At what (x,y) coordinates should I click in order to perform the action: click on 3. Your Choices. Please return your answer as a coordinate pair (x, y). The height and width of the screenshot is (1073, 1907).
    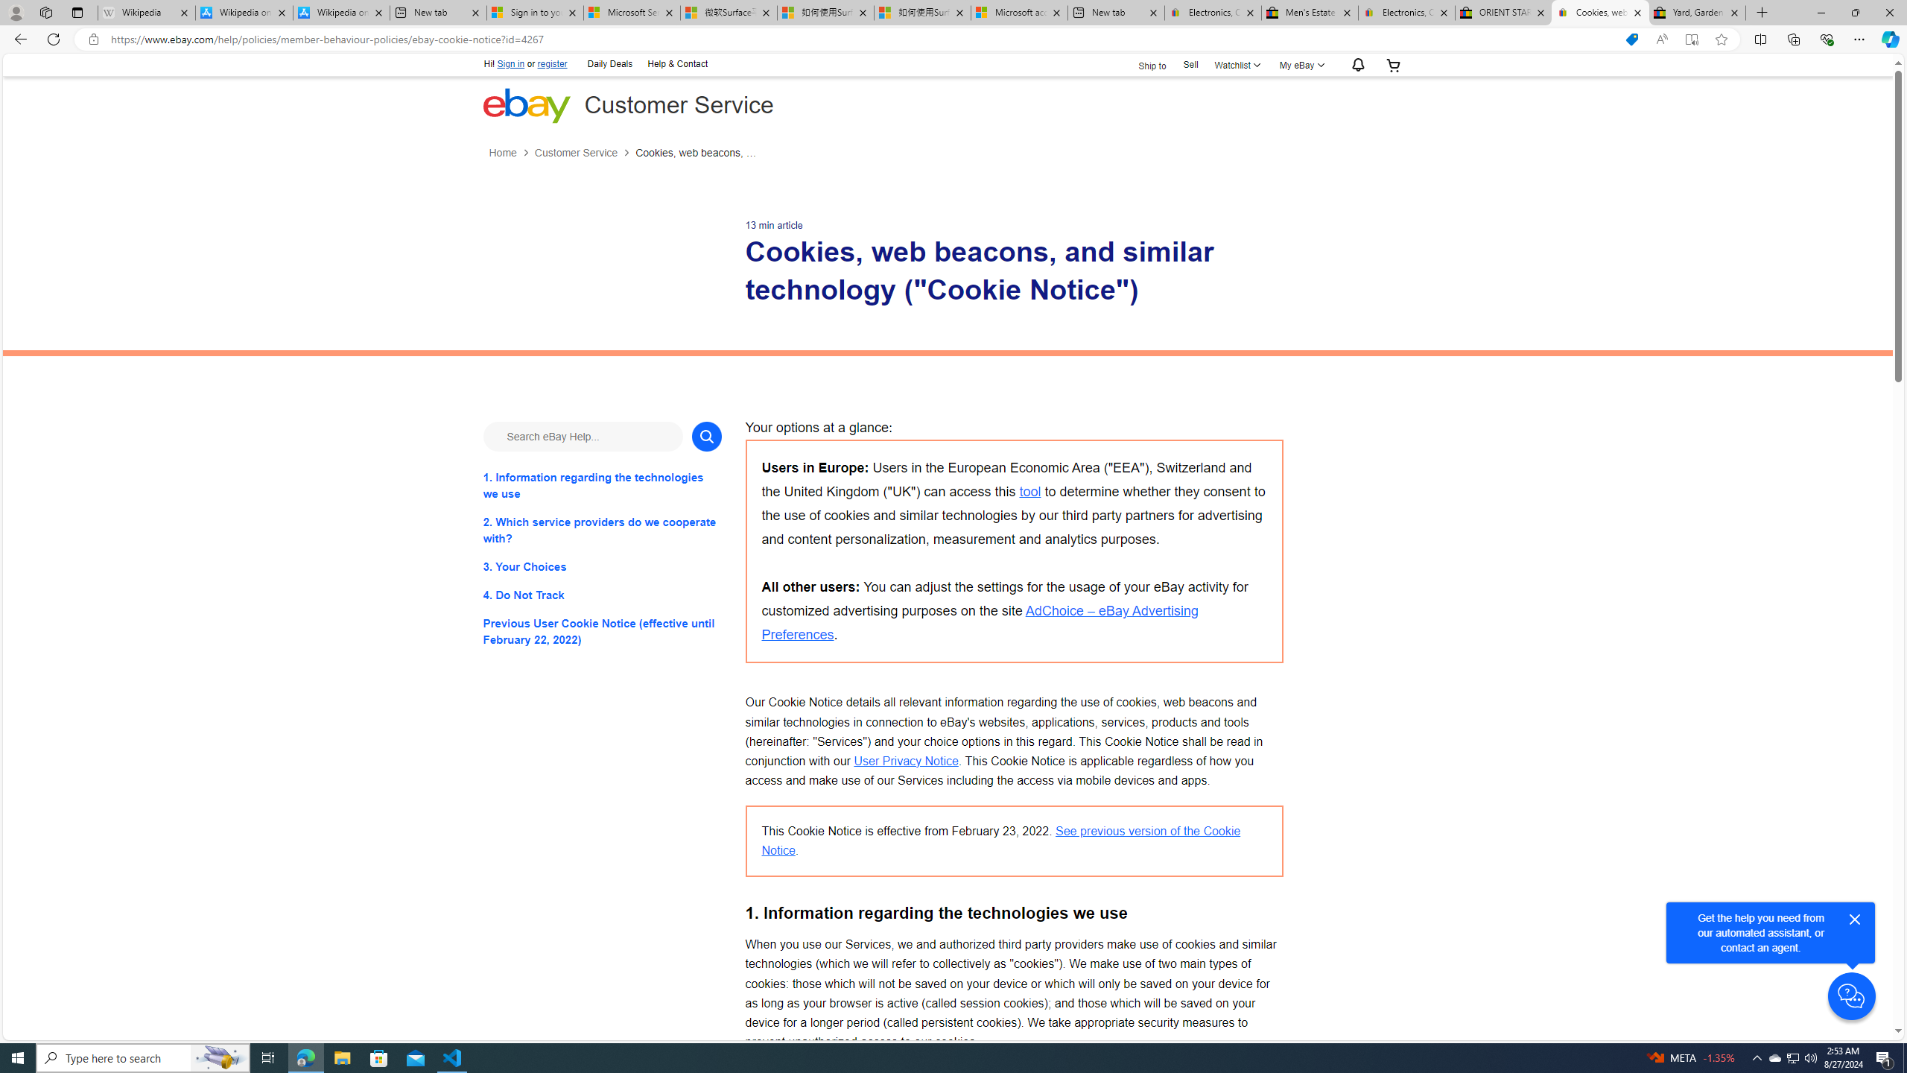
    Looking at the image, I should click on (602, 566).